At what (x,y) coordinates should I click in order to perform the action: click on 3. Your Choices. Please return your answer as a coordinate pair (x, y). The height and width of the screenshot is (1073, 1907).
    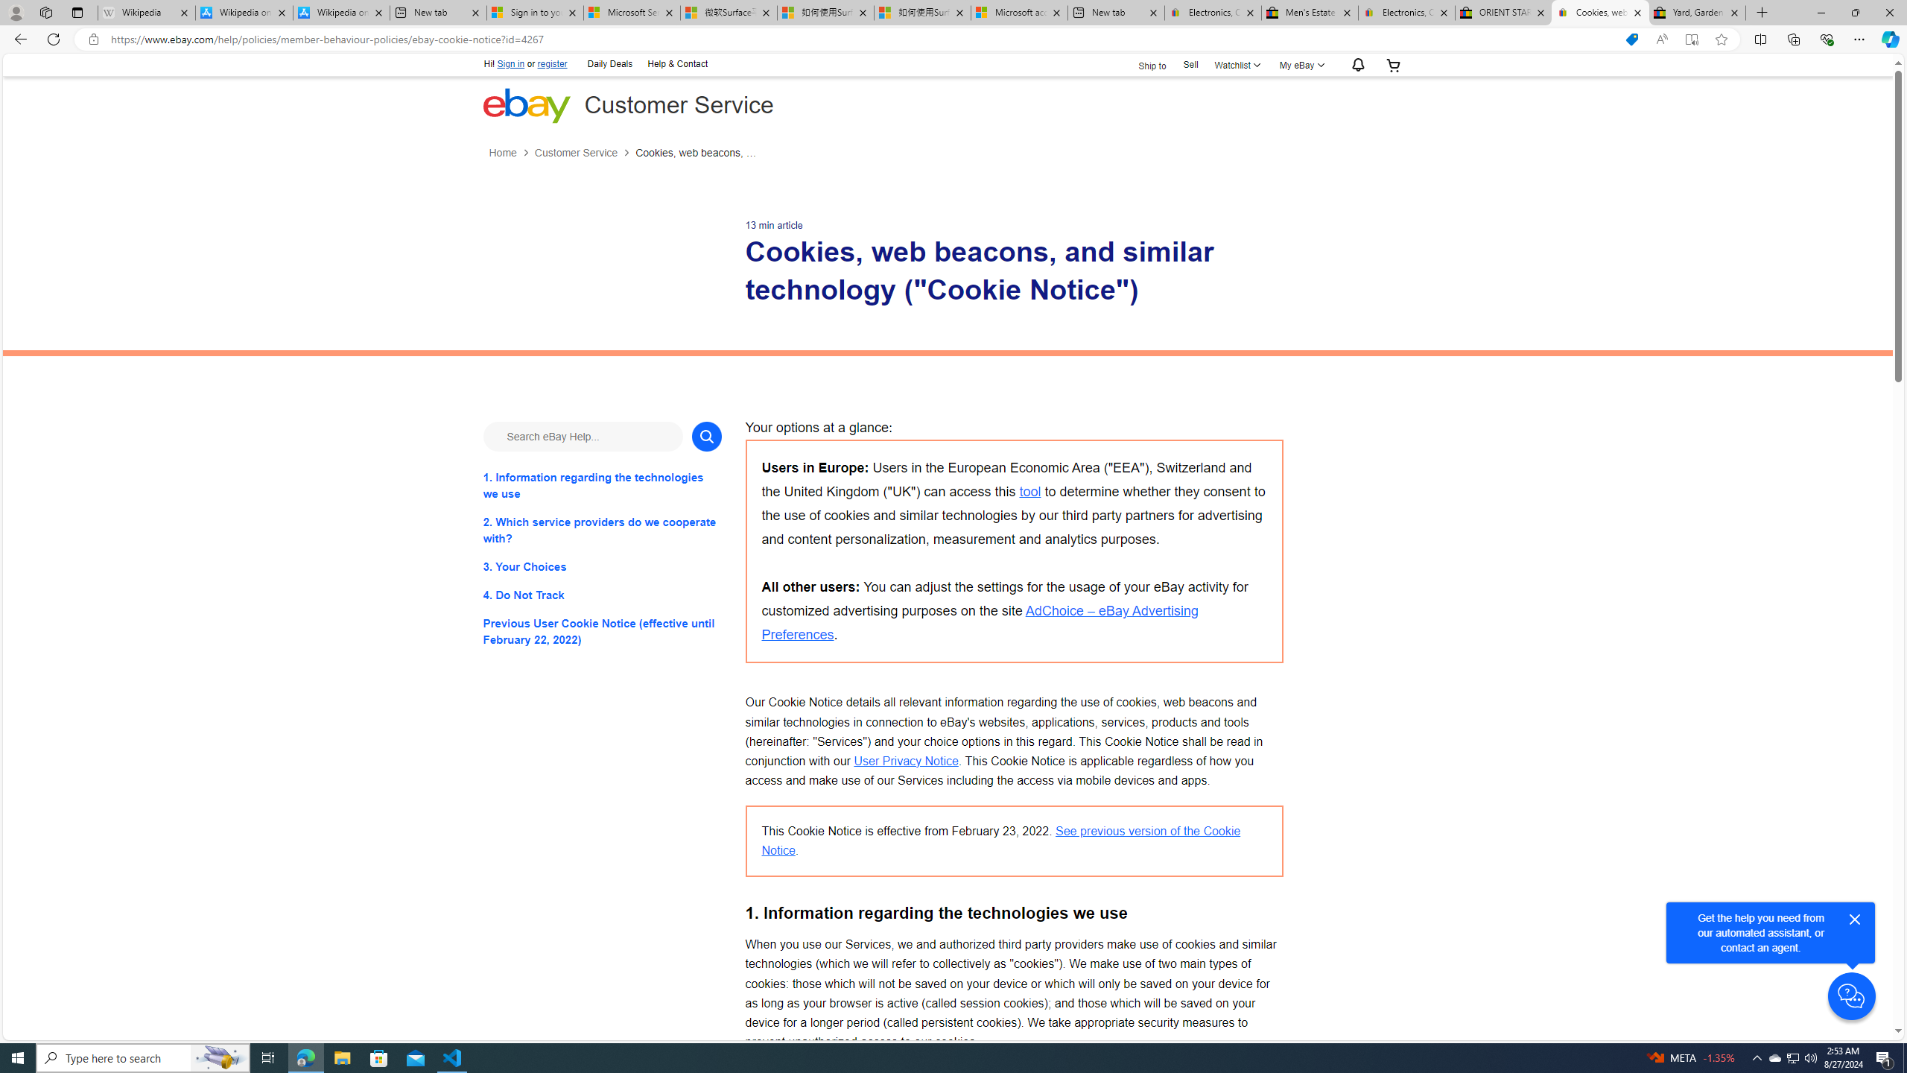
    Looking at the image, I should click on (602, 566).